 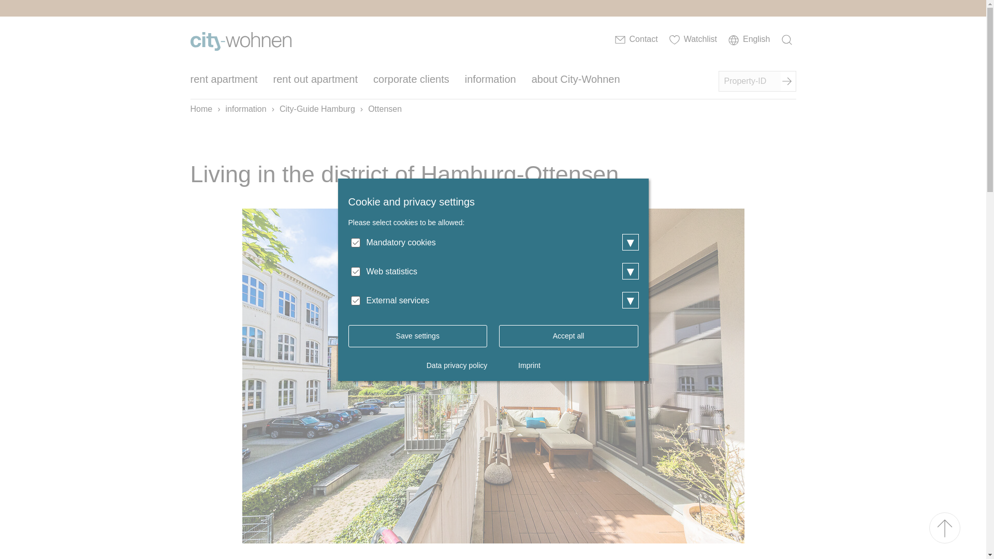 What do you see at coordinates (317, 109) in the screenshot?
I see `City-Guide Hamburg` at bounding box center [317, 109].